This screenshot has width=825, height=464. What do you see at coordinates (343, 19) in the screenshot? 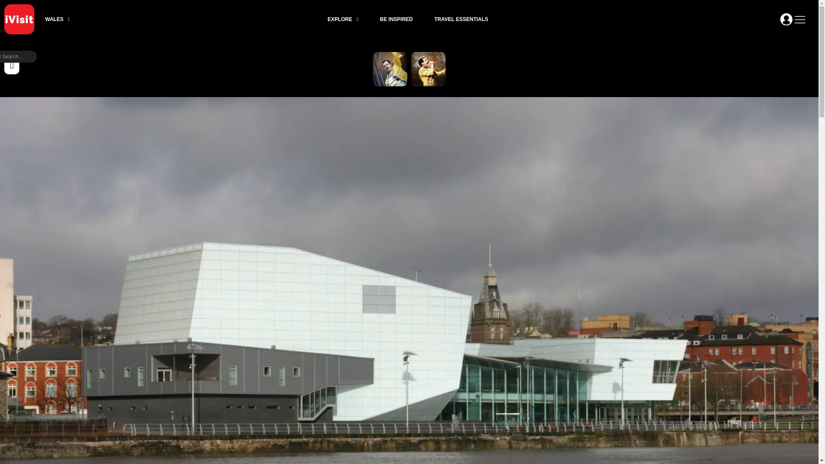
I see `EXPLORE` at bounding box center [343, 19].